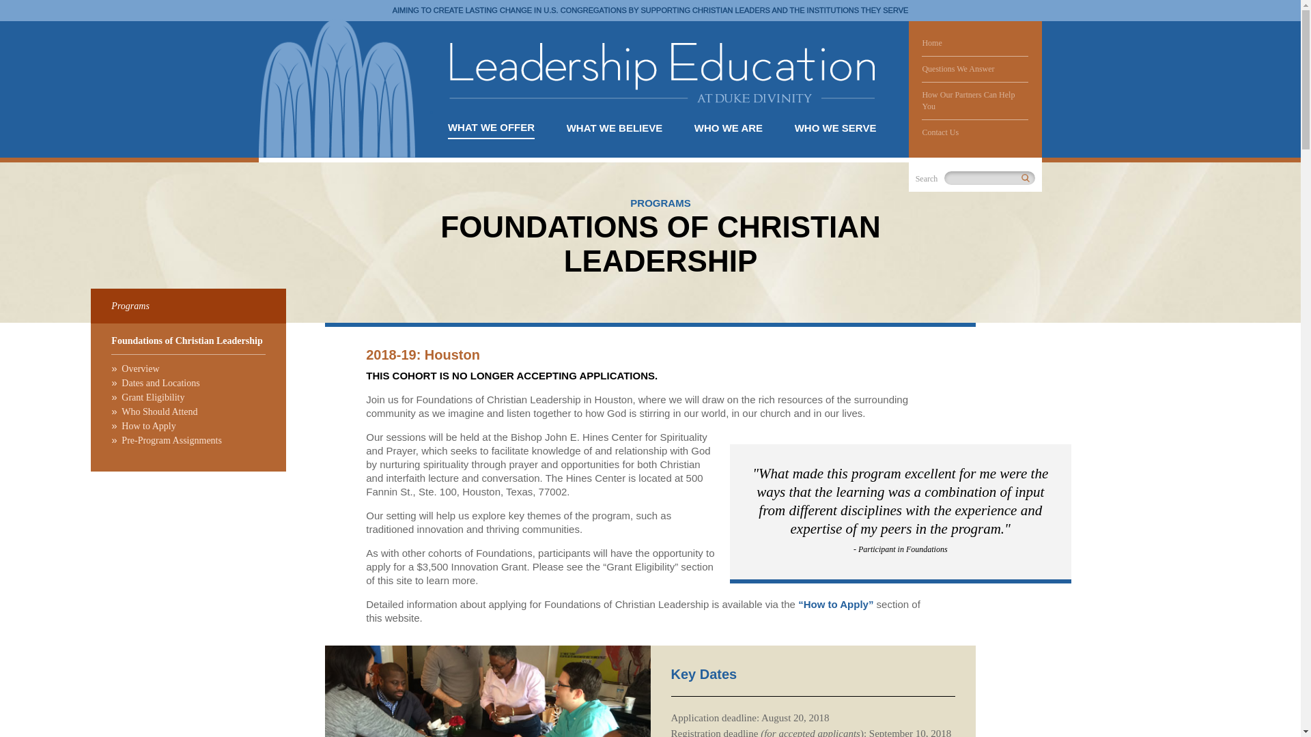  What do you see at coordinates (492, 129) in the screenshot?
I see `Programs` at bounding box center [492, 129].